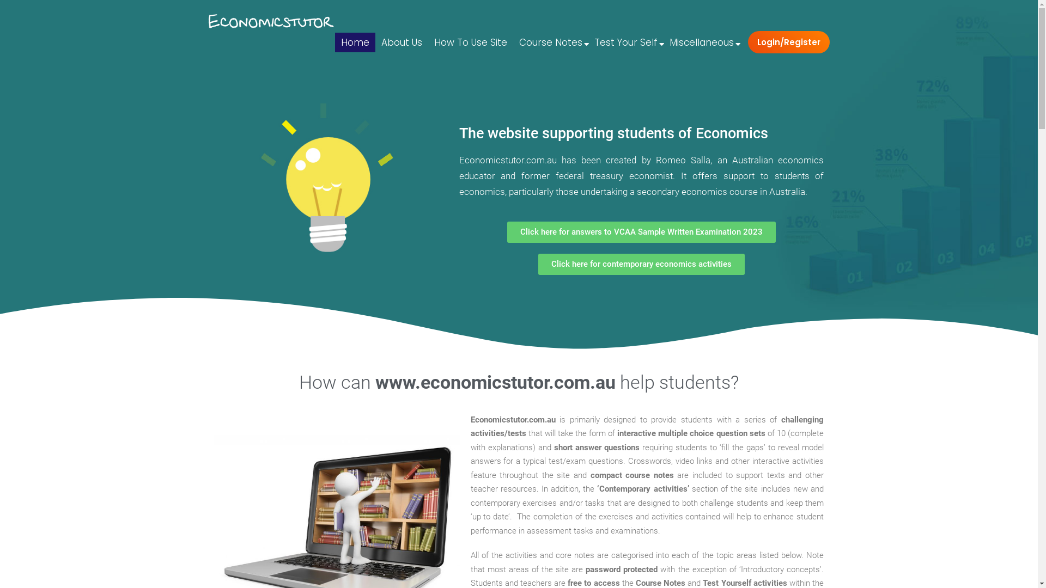 The image size is (1046, 588). I want to click on Miscellaneous, so click(702, 42).